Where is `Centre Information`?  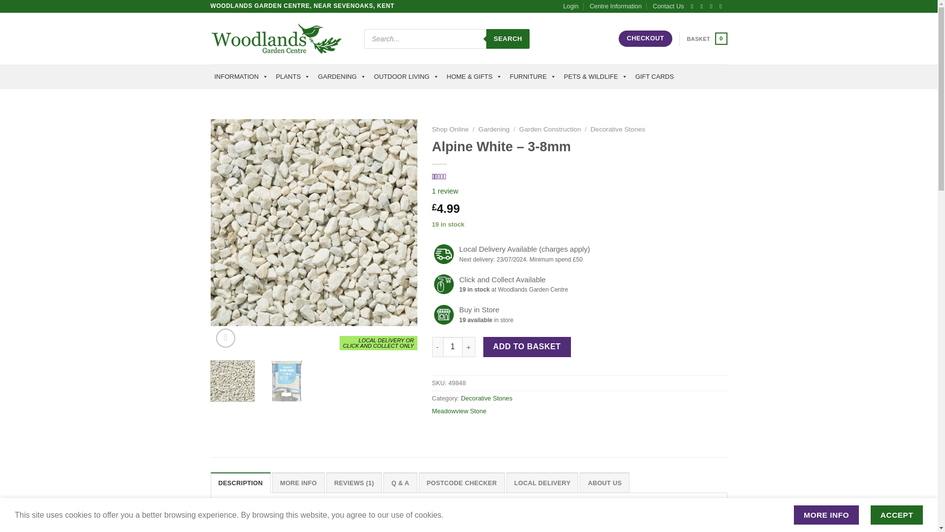
Centre Information is located at coordinates (615, 6).